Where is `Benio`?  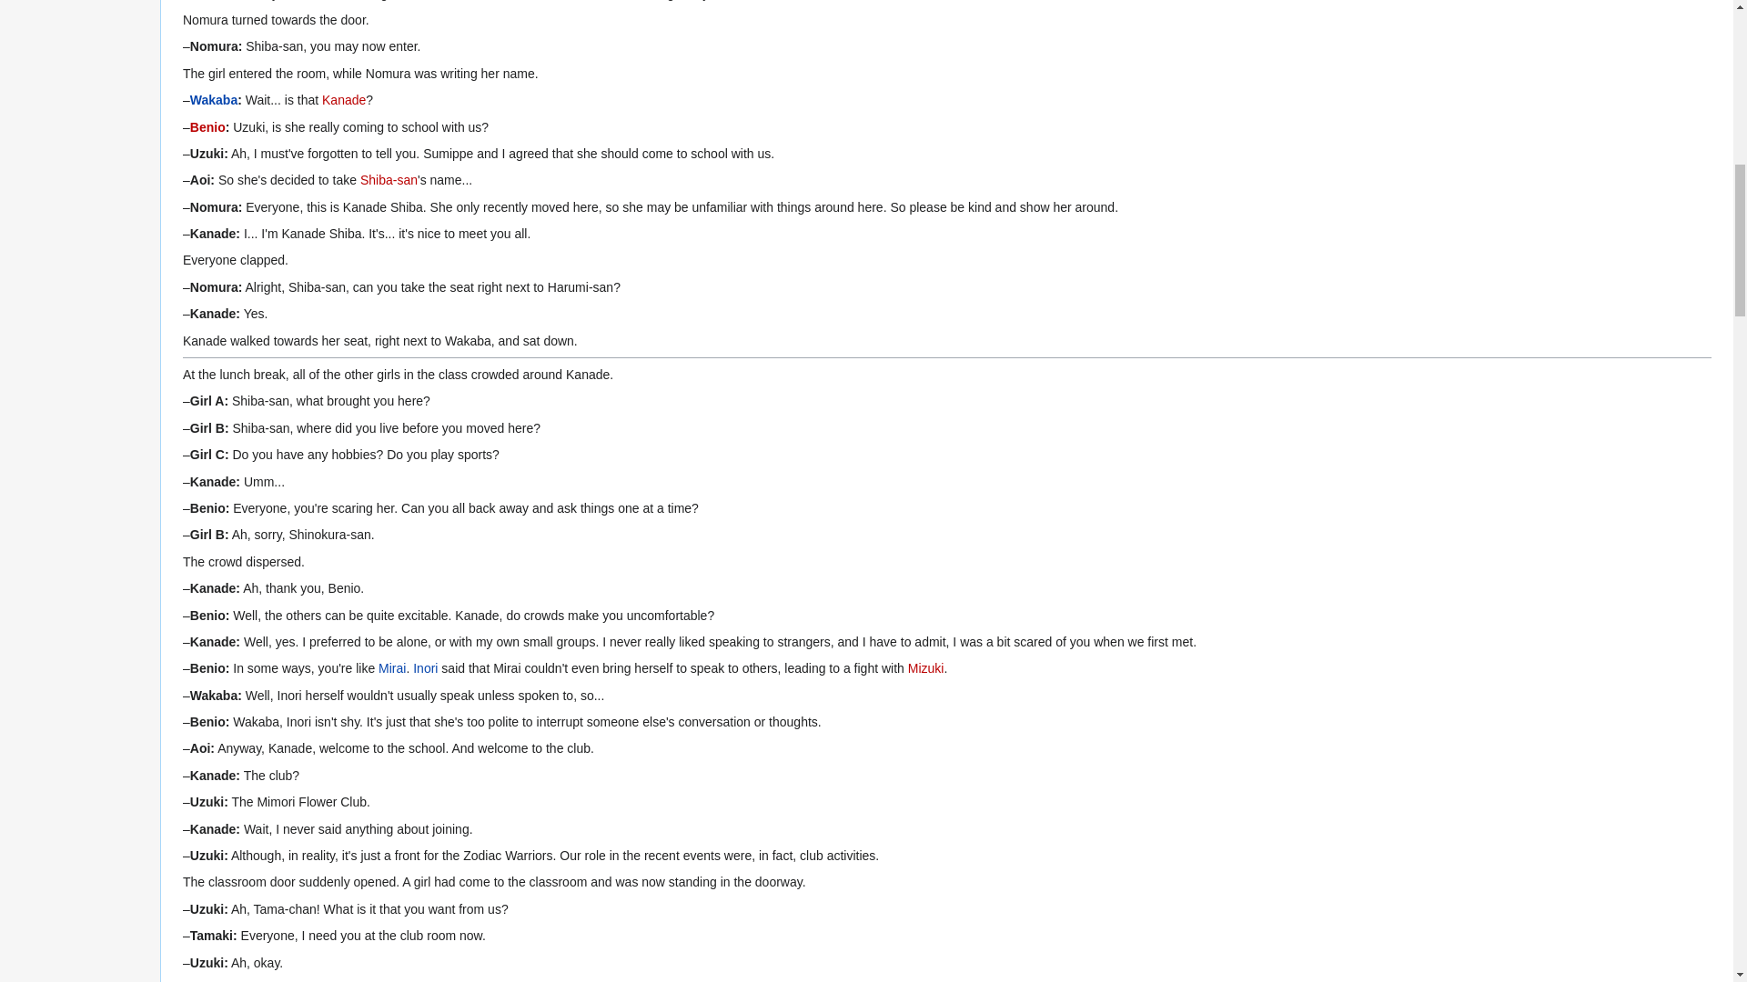
Benio is located at coordinates (207, 126).